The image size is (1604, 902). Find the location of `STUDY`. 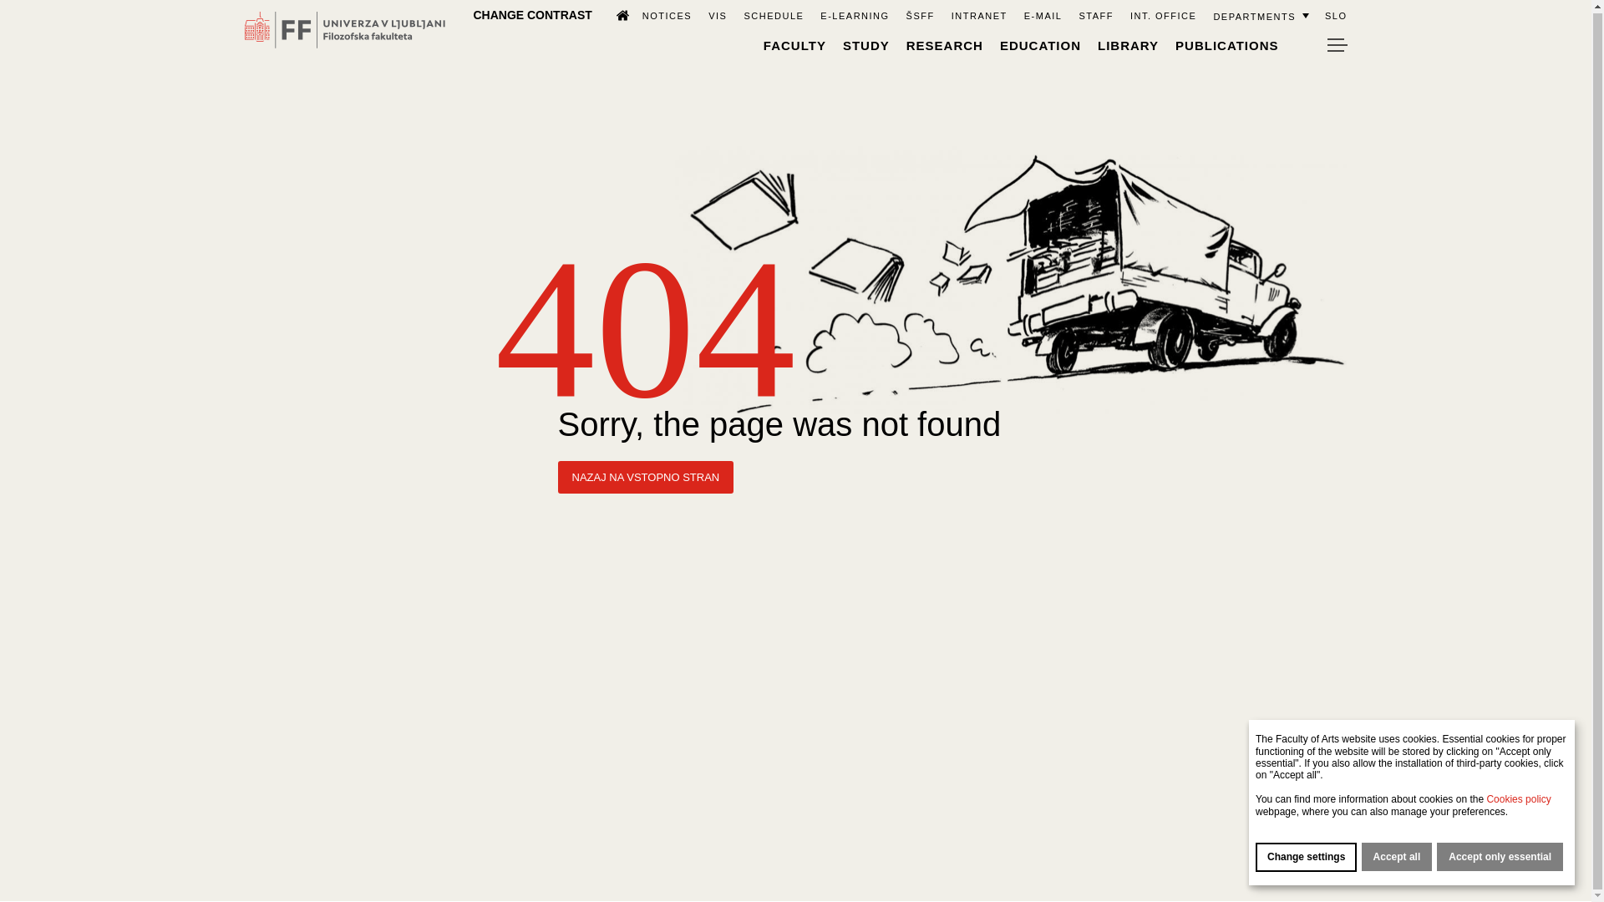

STUDY is located at coordinates (866, 44).